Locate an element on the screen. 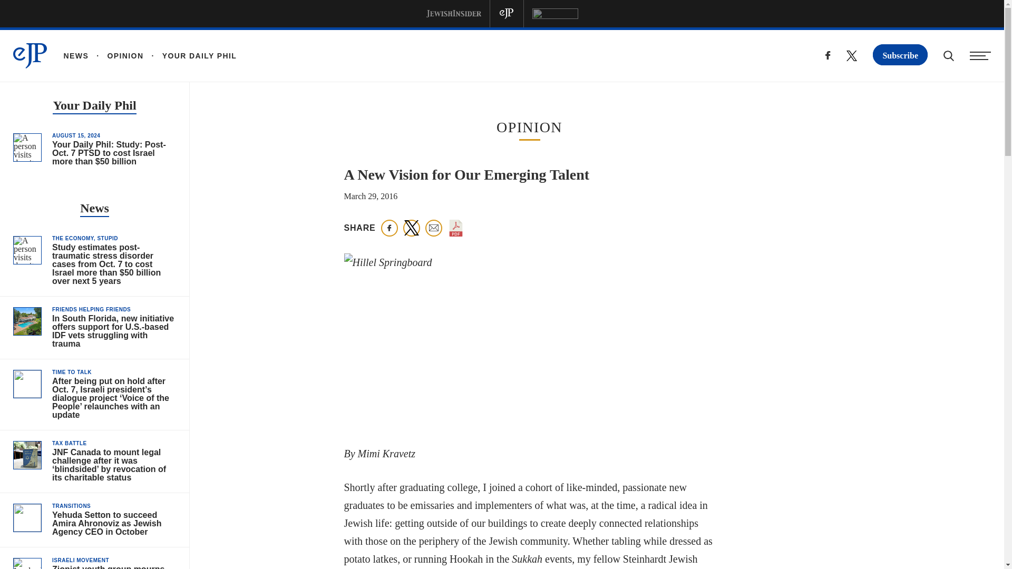 This screenshot has height=569, width=1012. Your Daily Phil is located at coordinates (94, 106).